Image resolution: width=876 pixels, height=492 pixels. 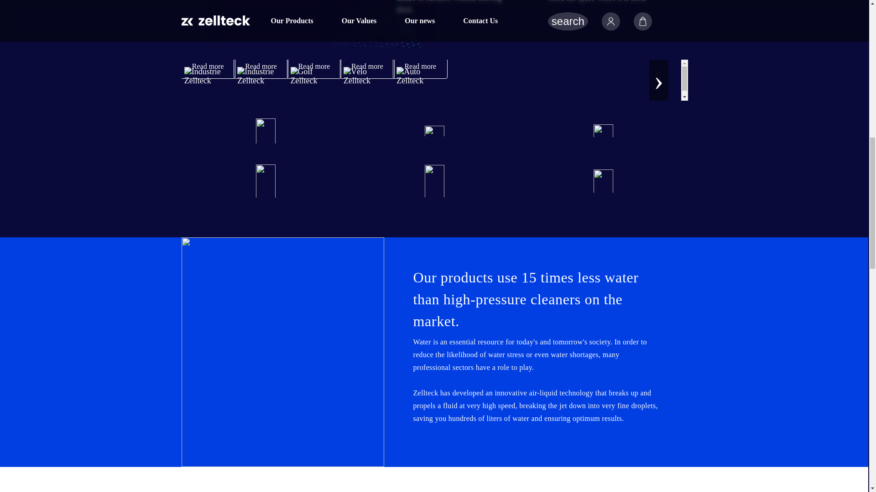 I want to click on Read more, so click(x=314, y=66).